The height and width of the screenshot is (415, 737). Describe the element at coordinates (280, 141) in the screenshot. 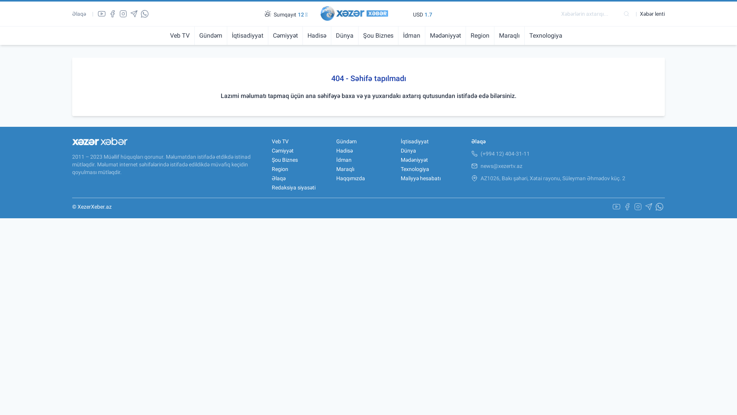

I see `Veb TV` at that location.